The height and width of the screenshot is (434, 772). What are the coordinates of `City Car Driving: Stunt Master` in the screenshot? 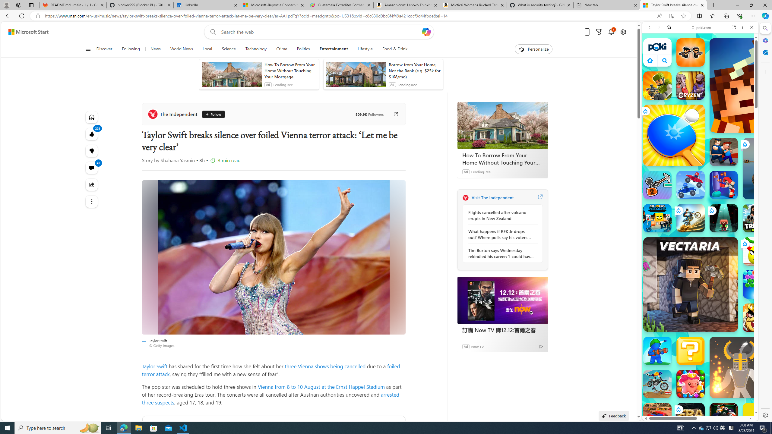 It's located at (657, 417).